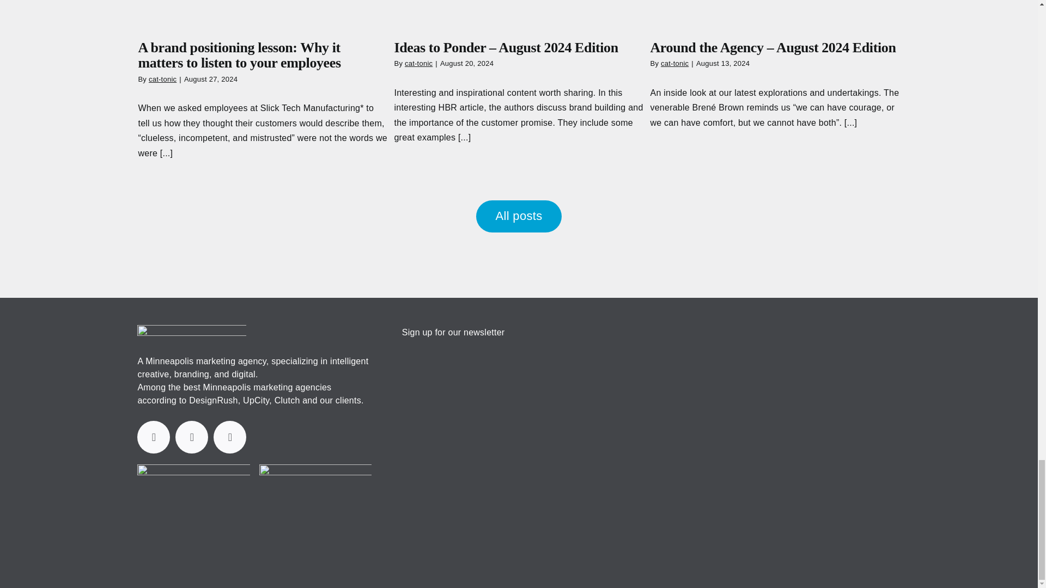 This screenshot has height=588, width=1046. I want to click on Facebook, so click(192, 437).